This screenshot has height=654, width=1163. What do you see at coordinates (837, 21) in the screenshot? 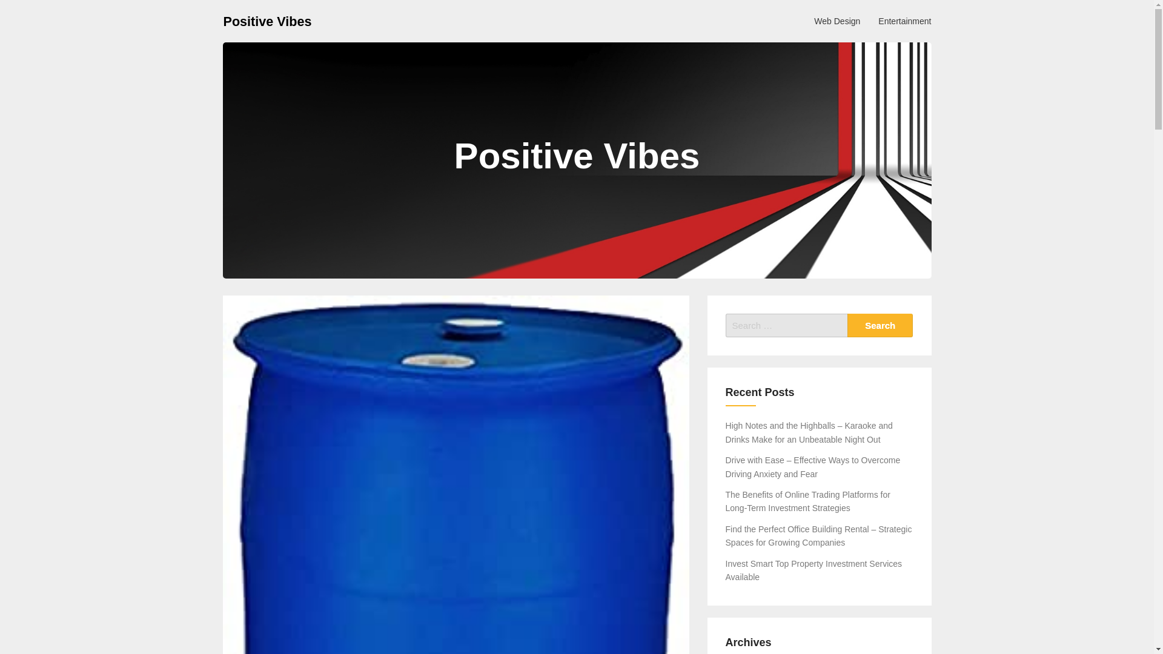
I see `Web Design` at bounding box center [837, 21].